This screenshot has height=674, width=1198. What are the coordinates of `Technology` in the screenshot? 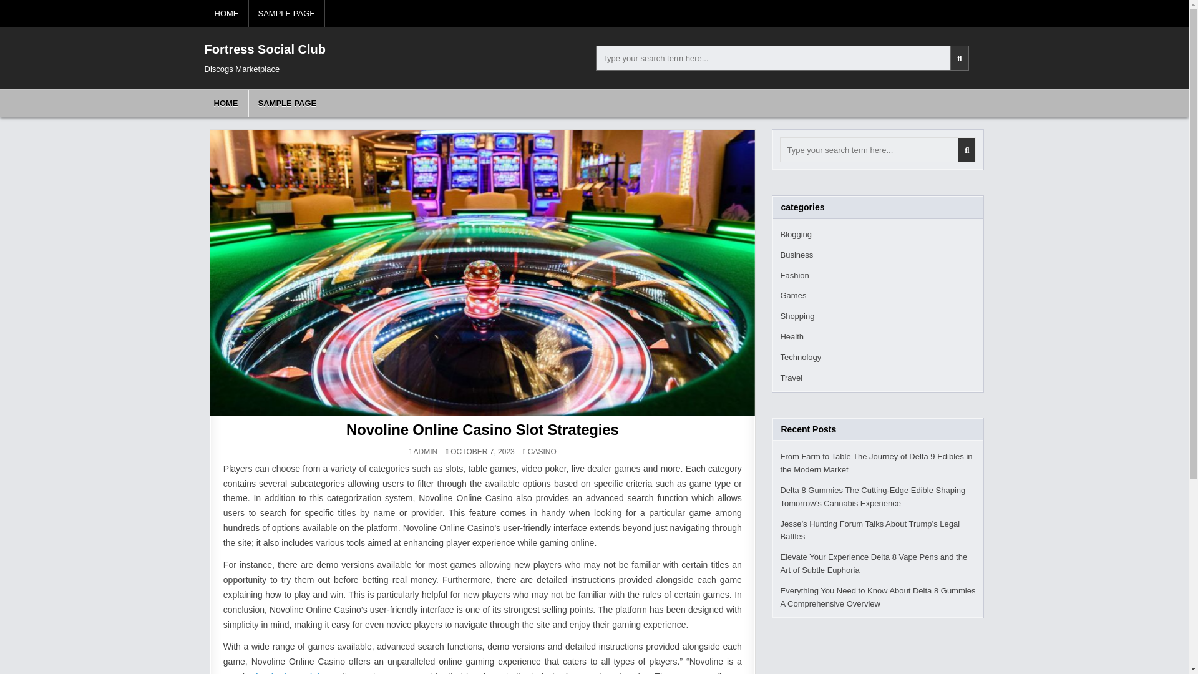 It's located at (800, 357).